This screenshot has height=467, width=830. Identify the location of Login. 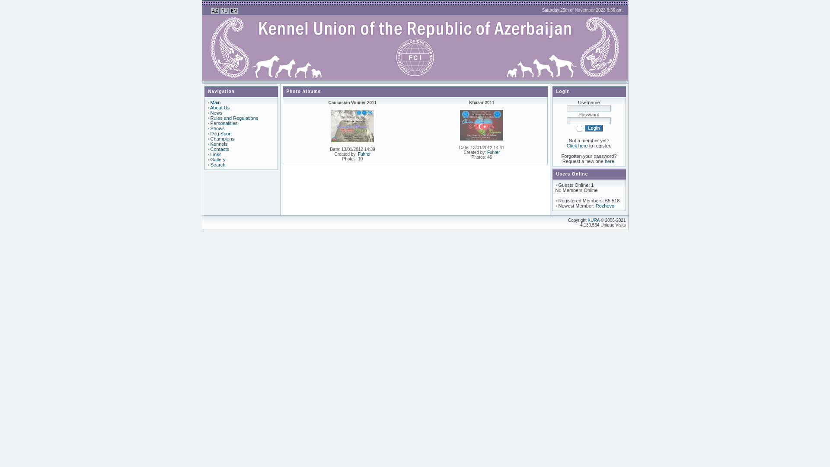
(594, 128).